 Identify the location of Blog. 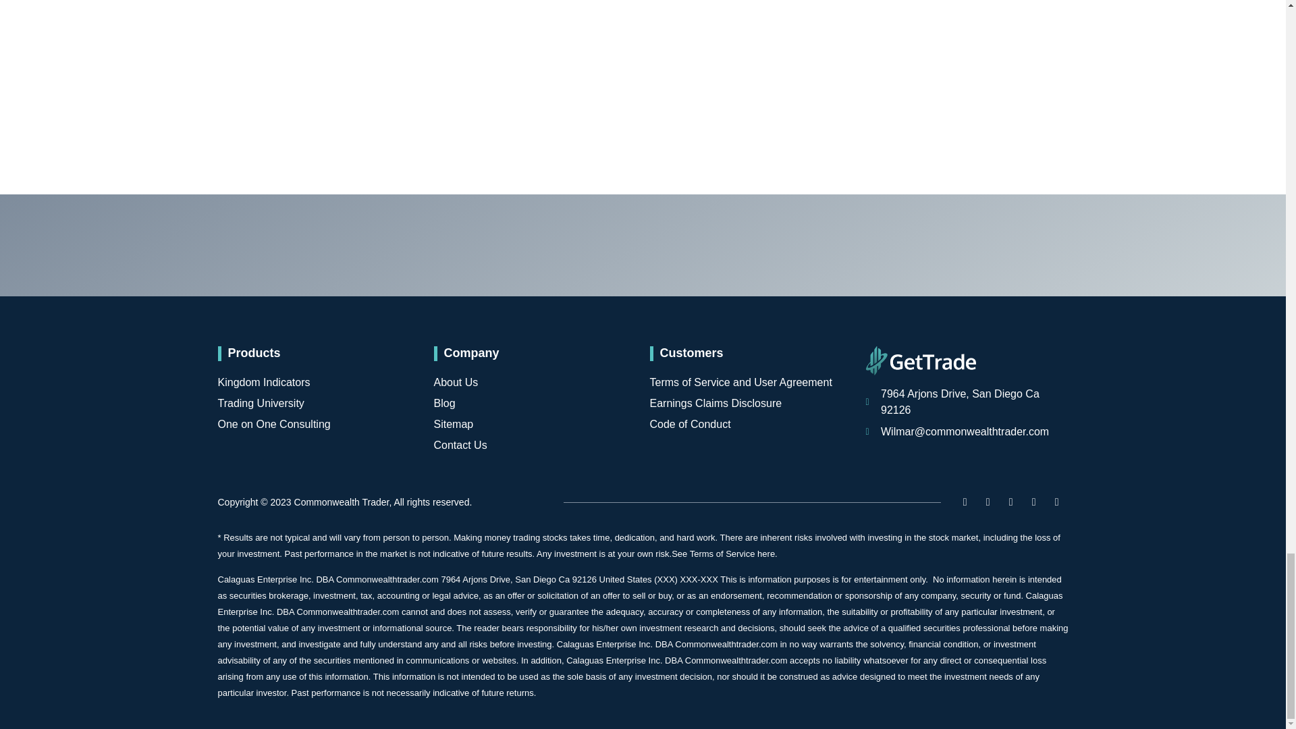
(535, 404).